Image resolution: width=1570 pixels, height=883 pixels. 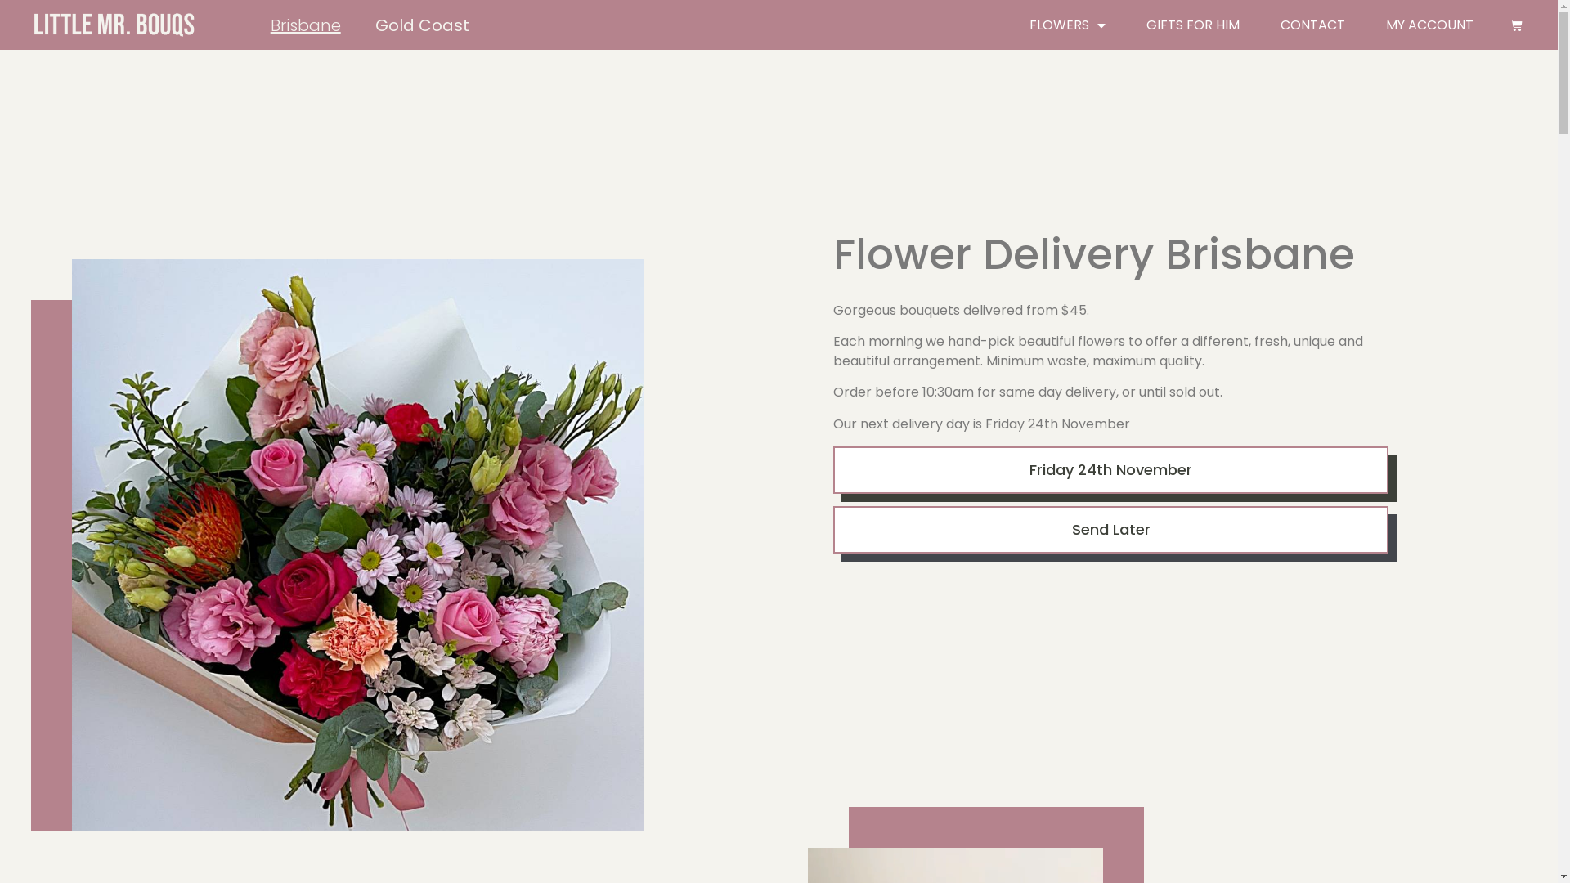 I want to click on Brisbane, so click(x=306, y=25).